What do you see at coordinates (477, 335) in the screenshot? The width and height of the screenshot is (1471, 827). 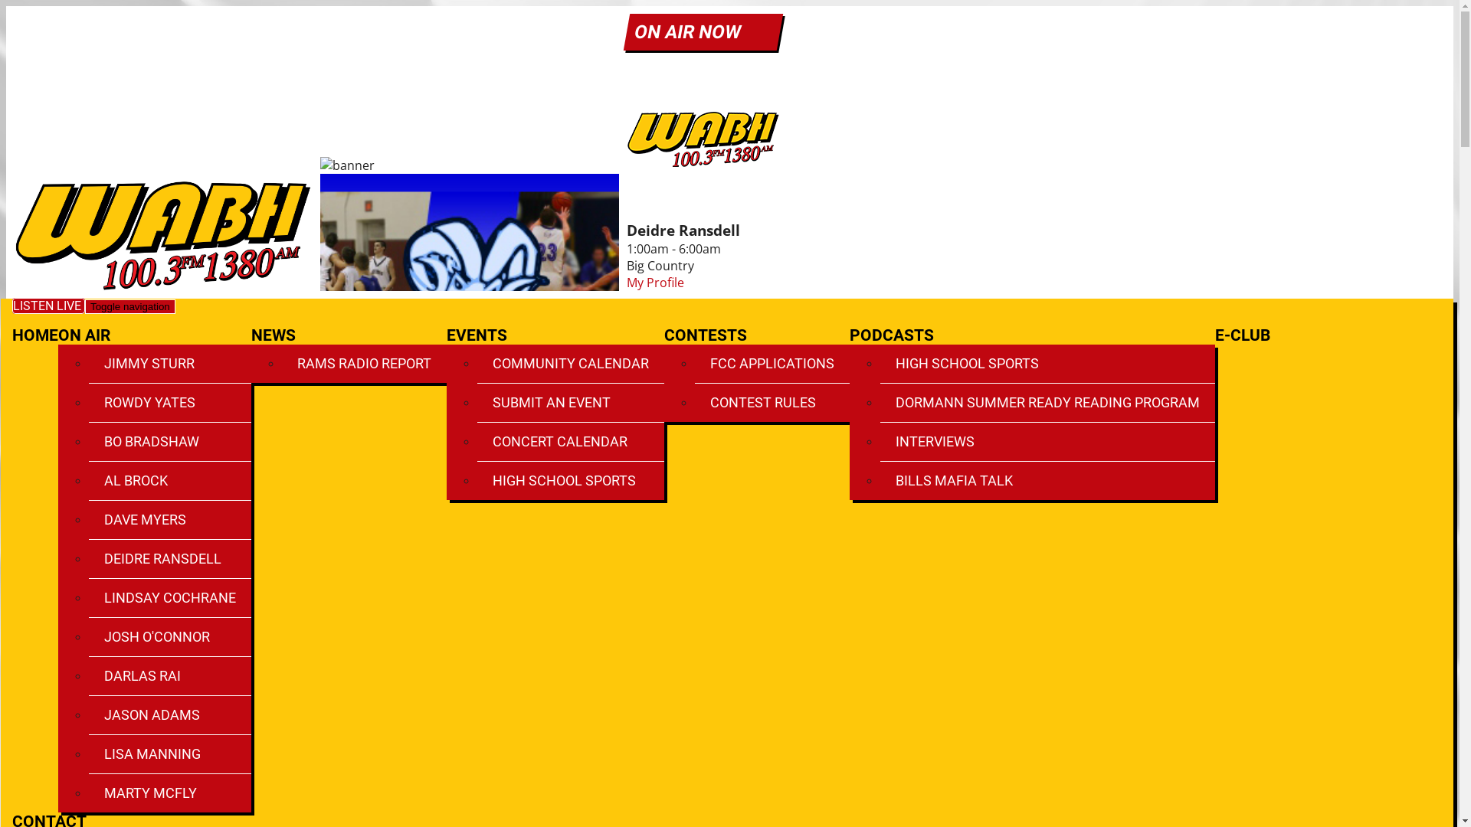 I see `EVENTS` at bounding box center [477, 335].